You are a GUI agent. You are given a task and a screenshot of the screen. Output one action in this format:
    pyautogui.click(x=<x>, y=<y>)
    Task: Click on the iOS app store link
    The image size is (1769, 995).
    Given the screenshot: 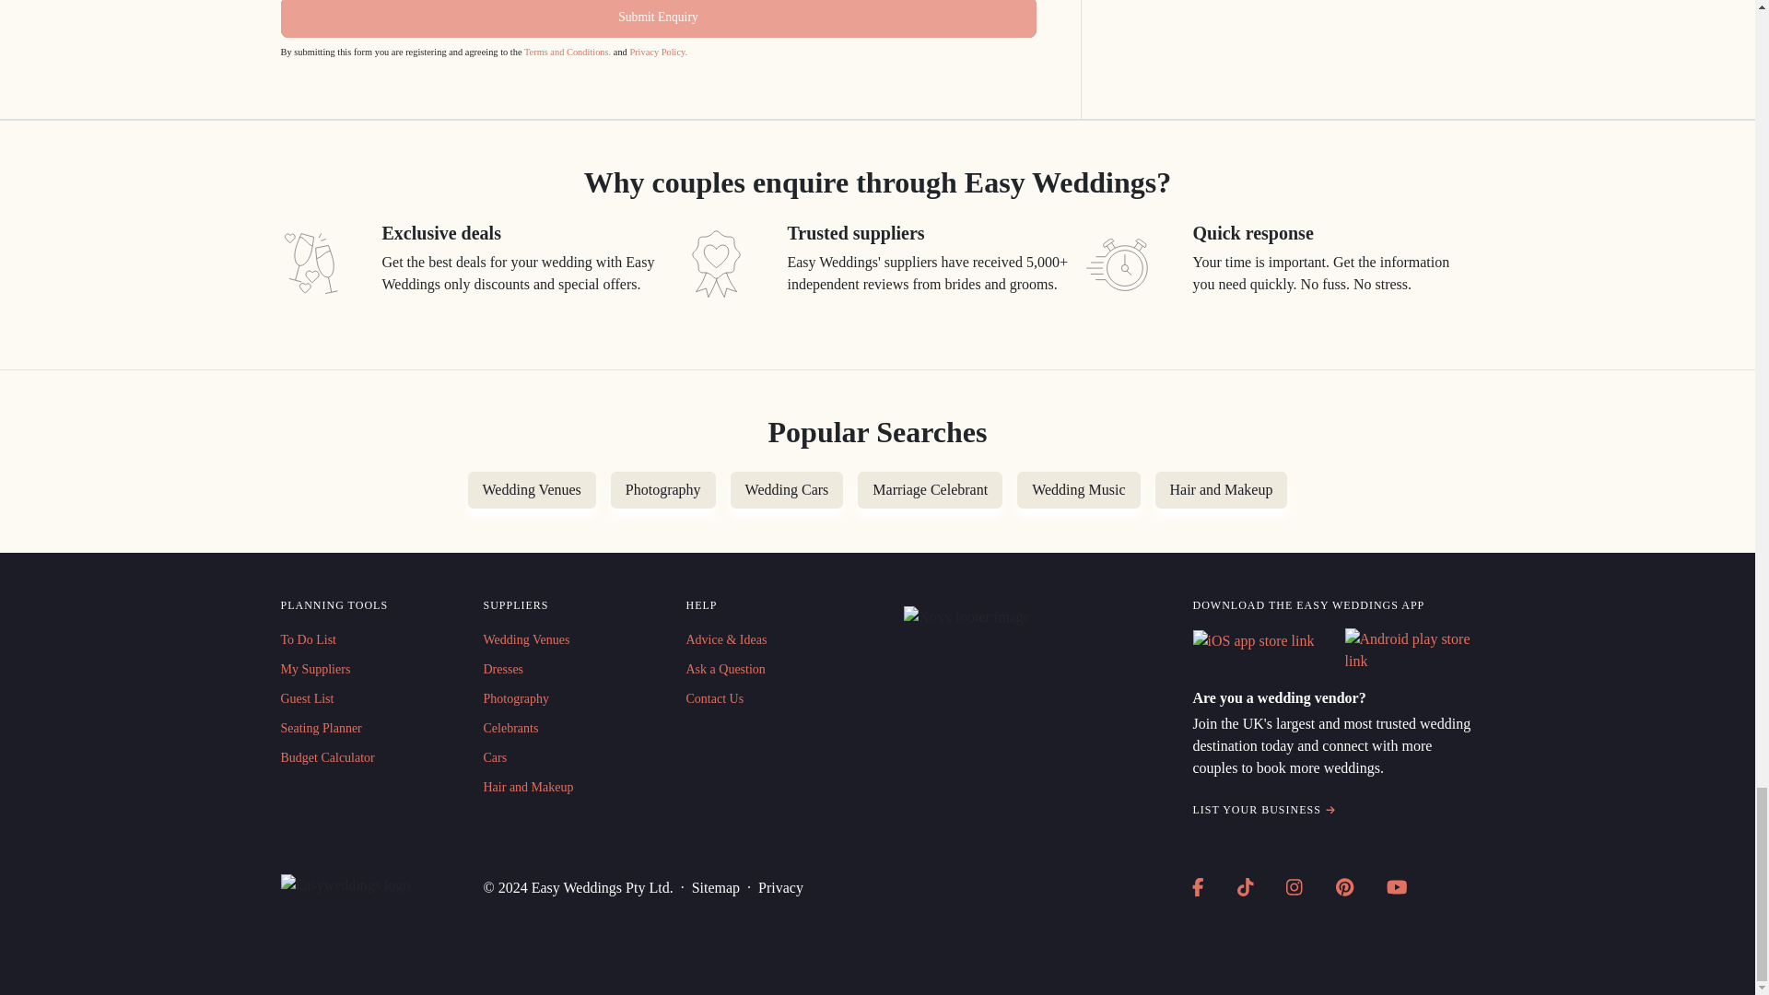 What is the action you would take?
    pyautogui.click(x=1253, y=641)
    